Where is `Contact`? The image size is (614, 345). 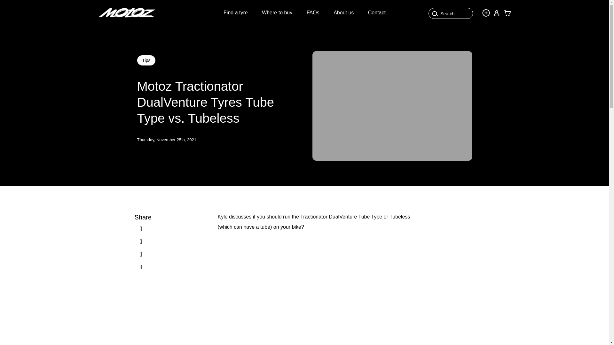
Contact is located at coordinates (377, 13).